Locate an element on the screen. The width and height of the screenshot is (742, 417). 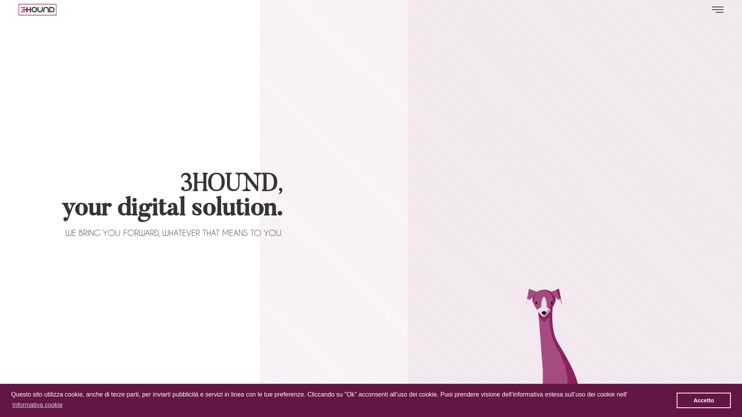
Accetto is located at coordinates (704, 400).